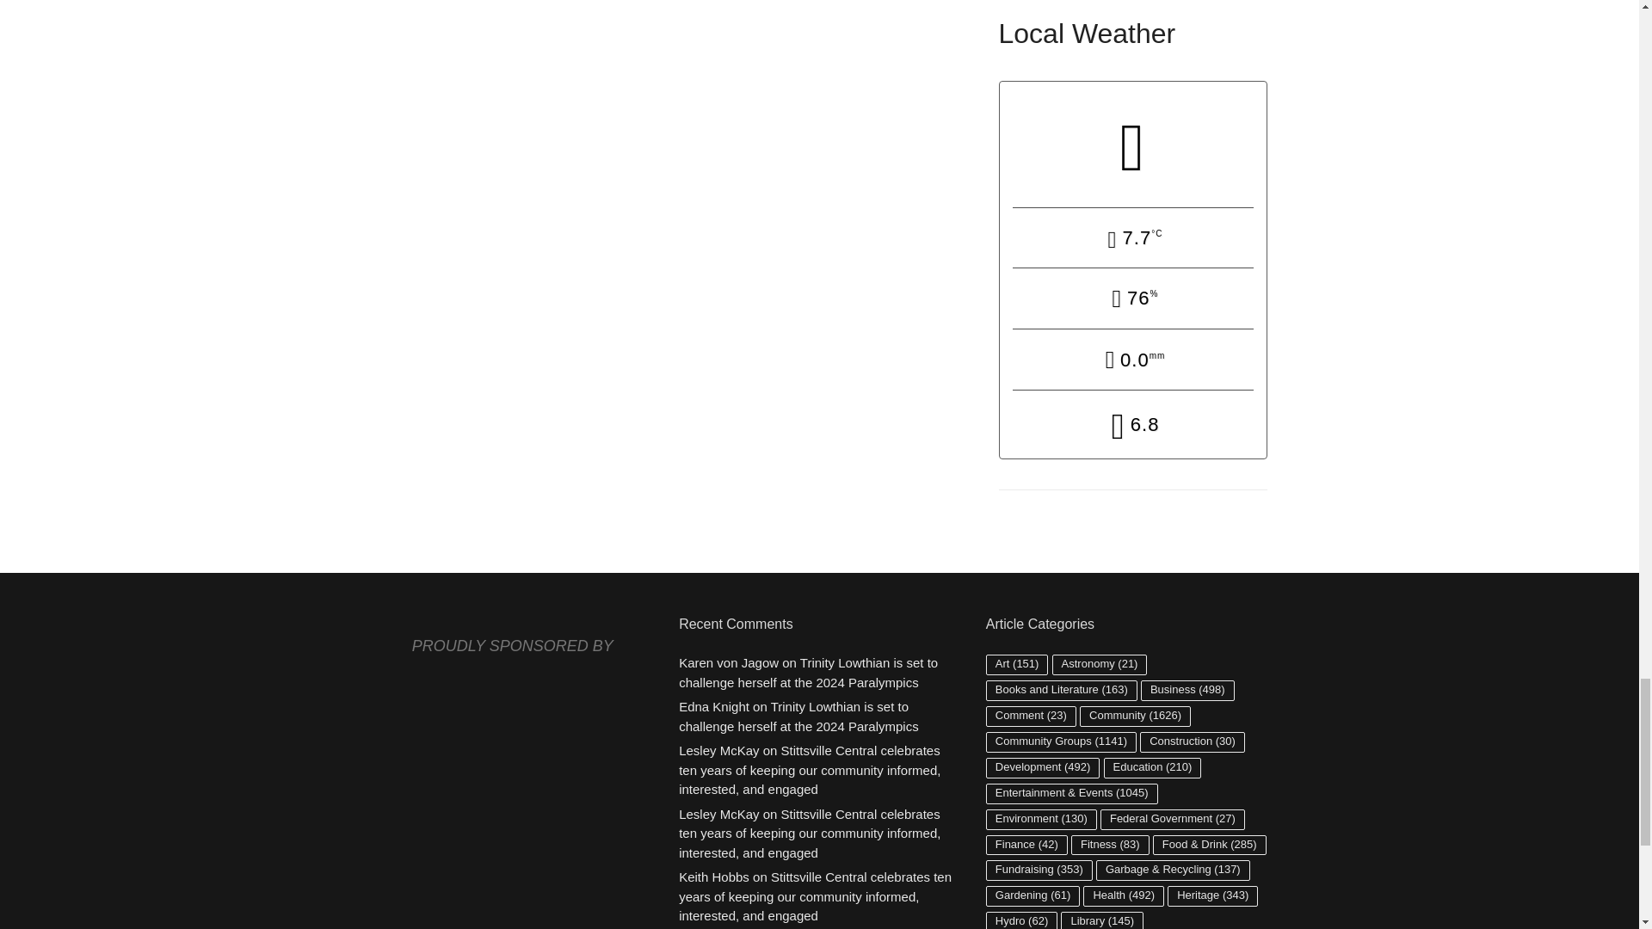  What do you see at coordinates (1132, 145) in the screenshot?
I see `Current weather conditions` at bounding box center [1132, 145].